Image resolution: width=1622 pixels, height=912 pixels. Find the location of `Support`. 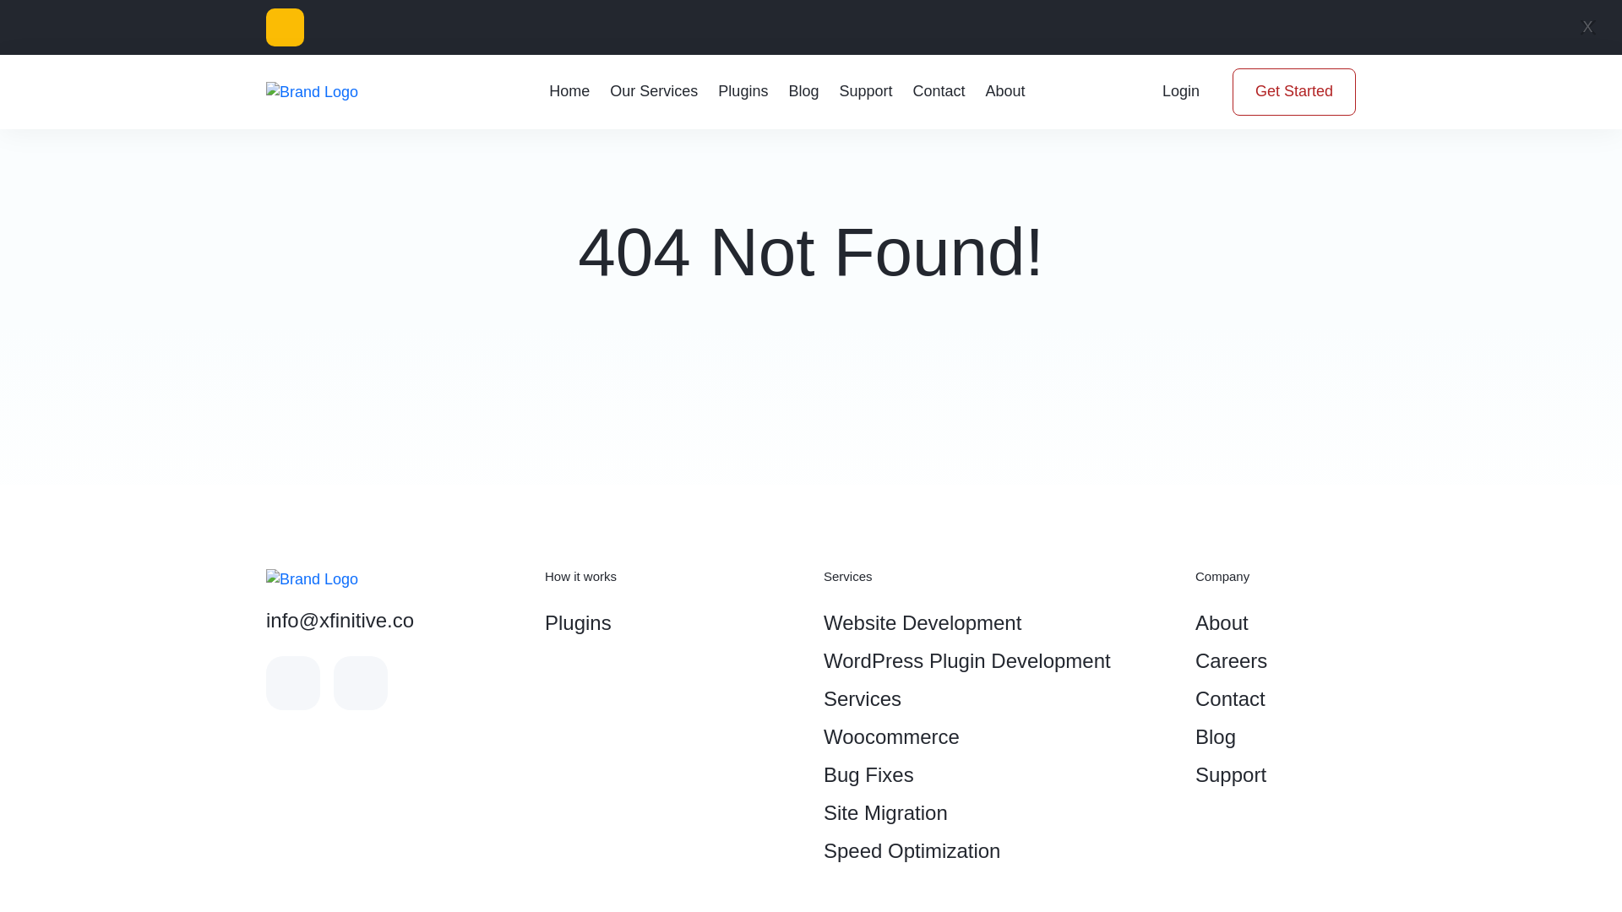

Support is located at coordinates (1276, 774).